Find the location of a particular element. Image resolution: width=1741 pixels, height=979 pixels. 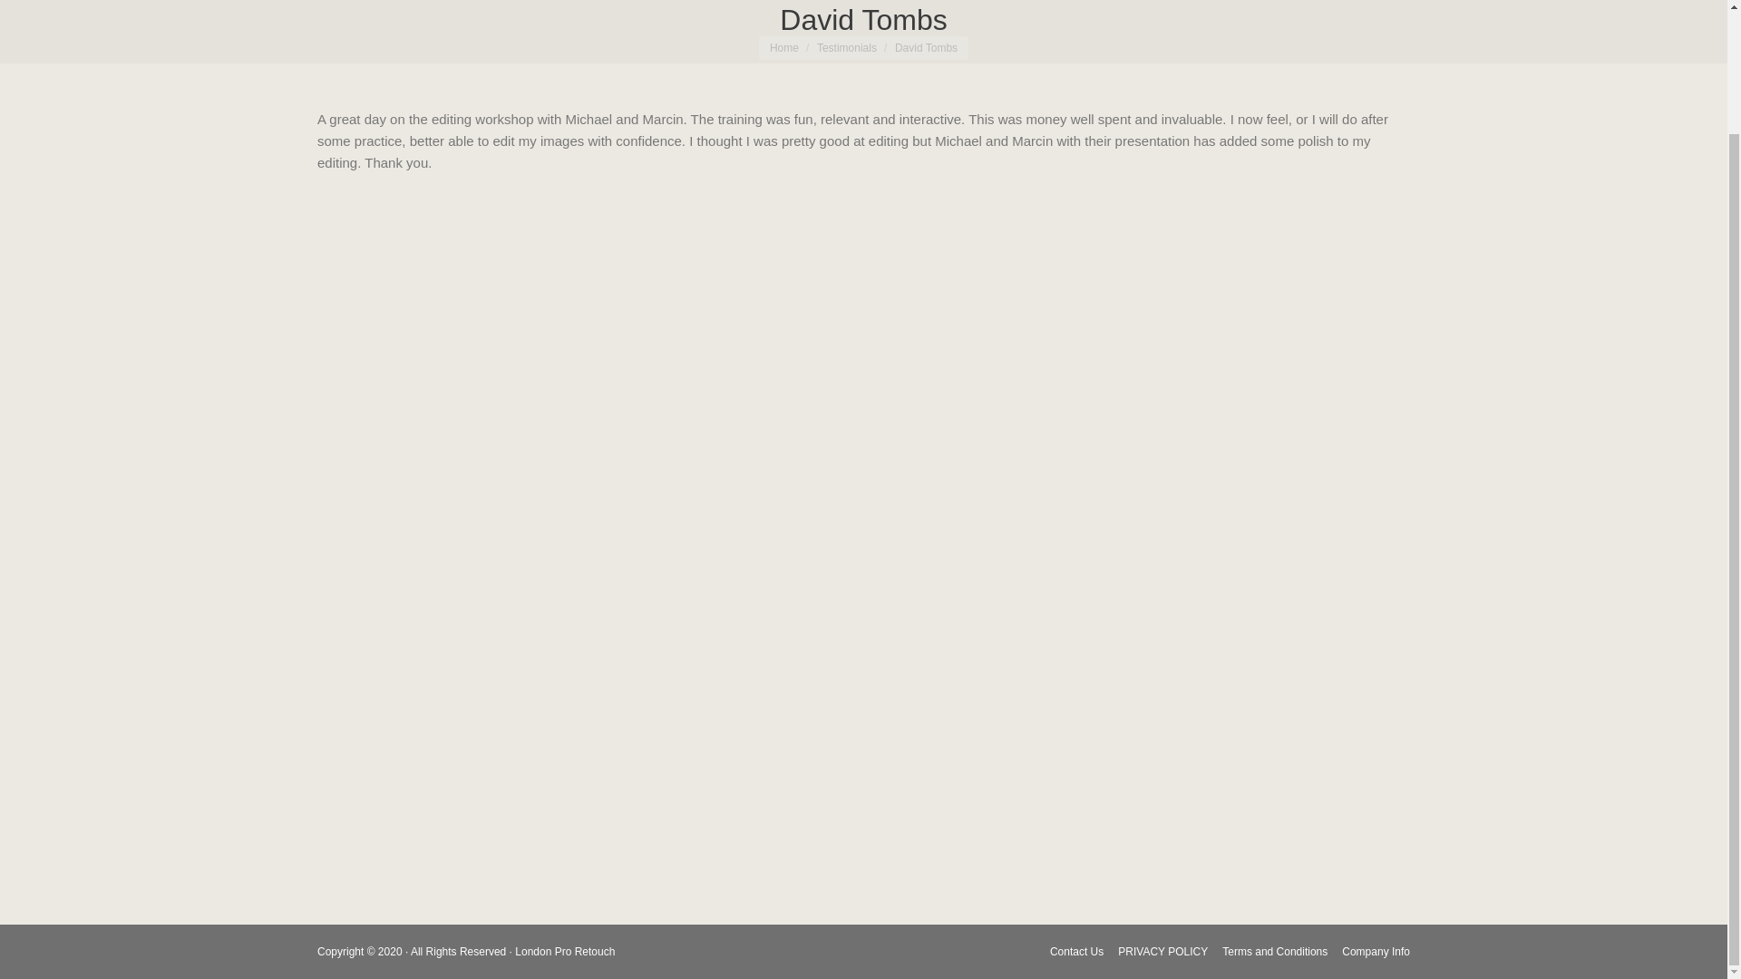

Testimonials is located at coordinates (847, 48).